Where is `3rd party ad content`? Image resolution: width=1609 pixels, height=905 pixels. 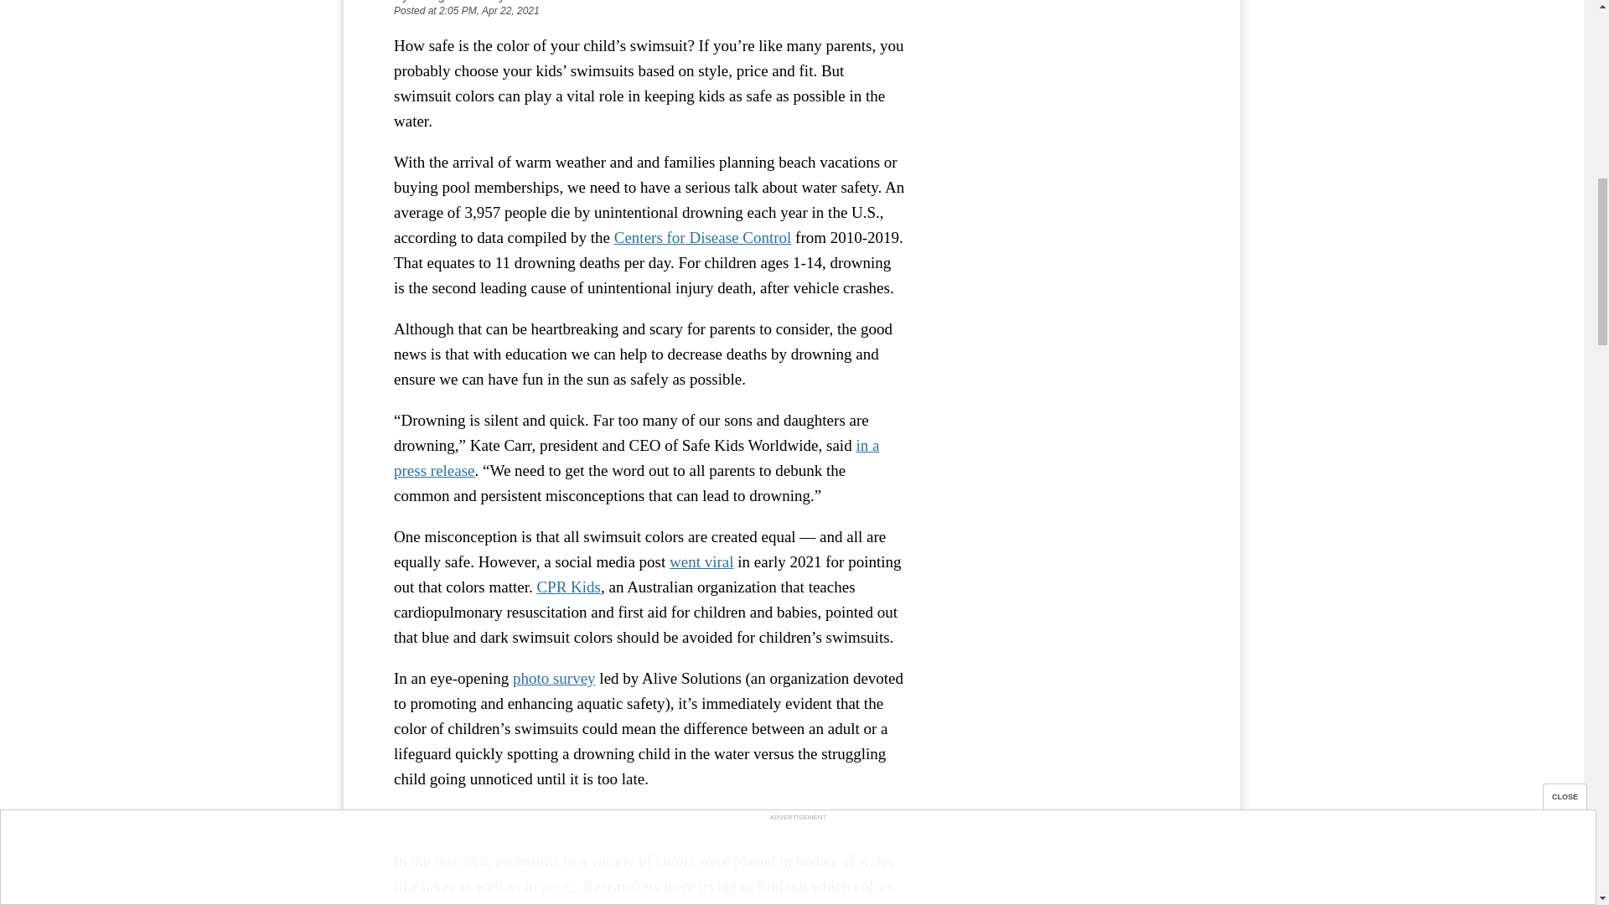
3rd party ad content is located at coordinates (1064, 97).